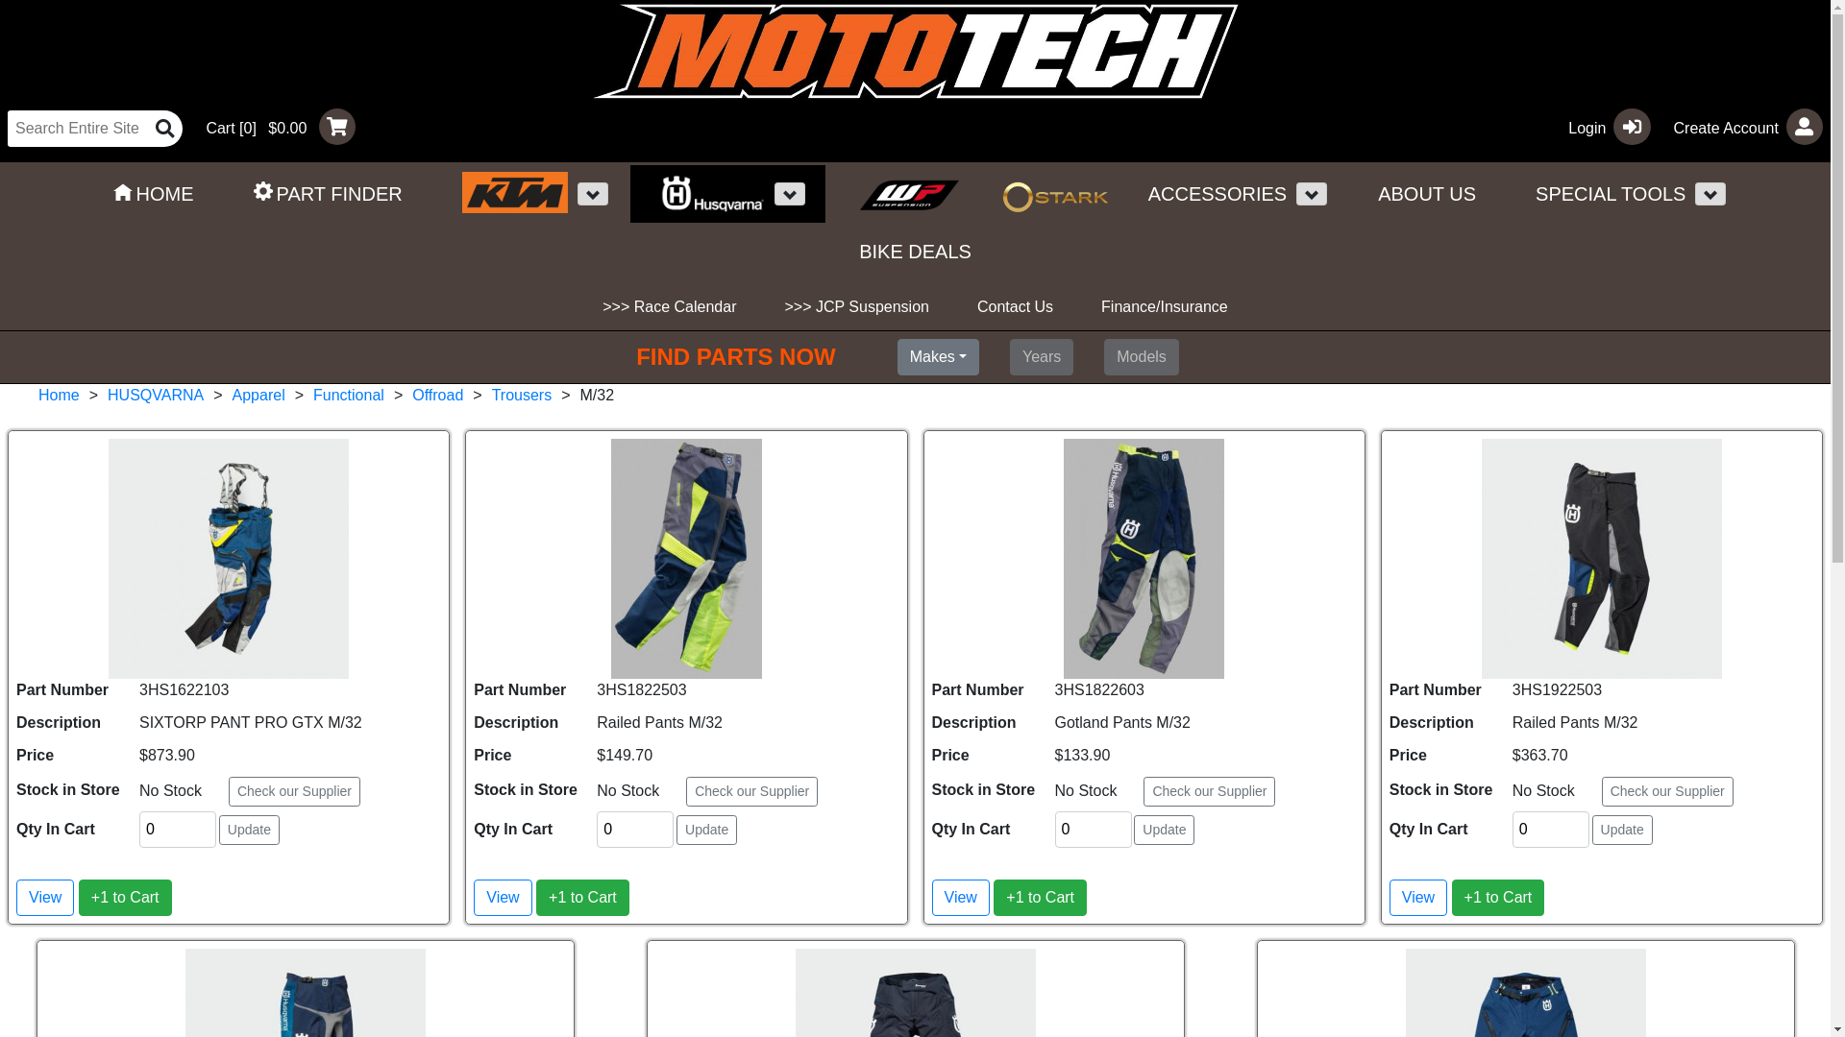 The image size is (1845, 1037). Describe the element at coordinates (1601, 127) in the screenshot. I see `Login` at that location.